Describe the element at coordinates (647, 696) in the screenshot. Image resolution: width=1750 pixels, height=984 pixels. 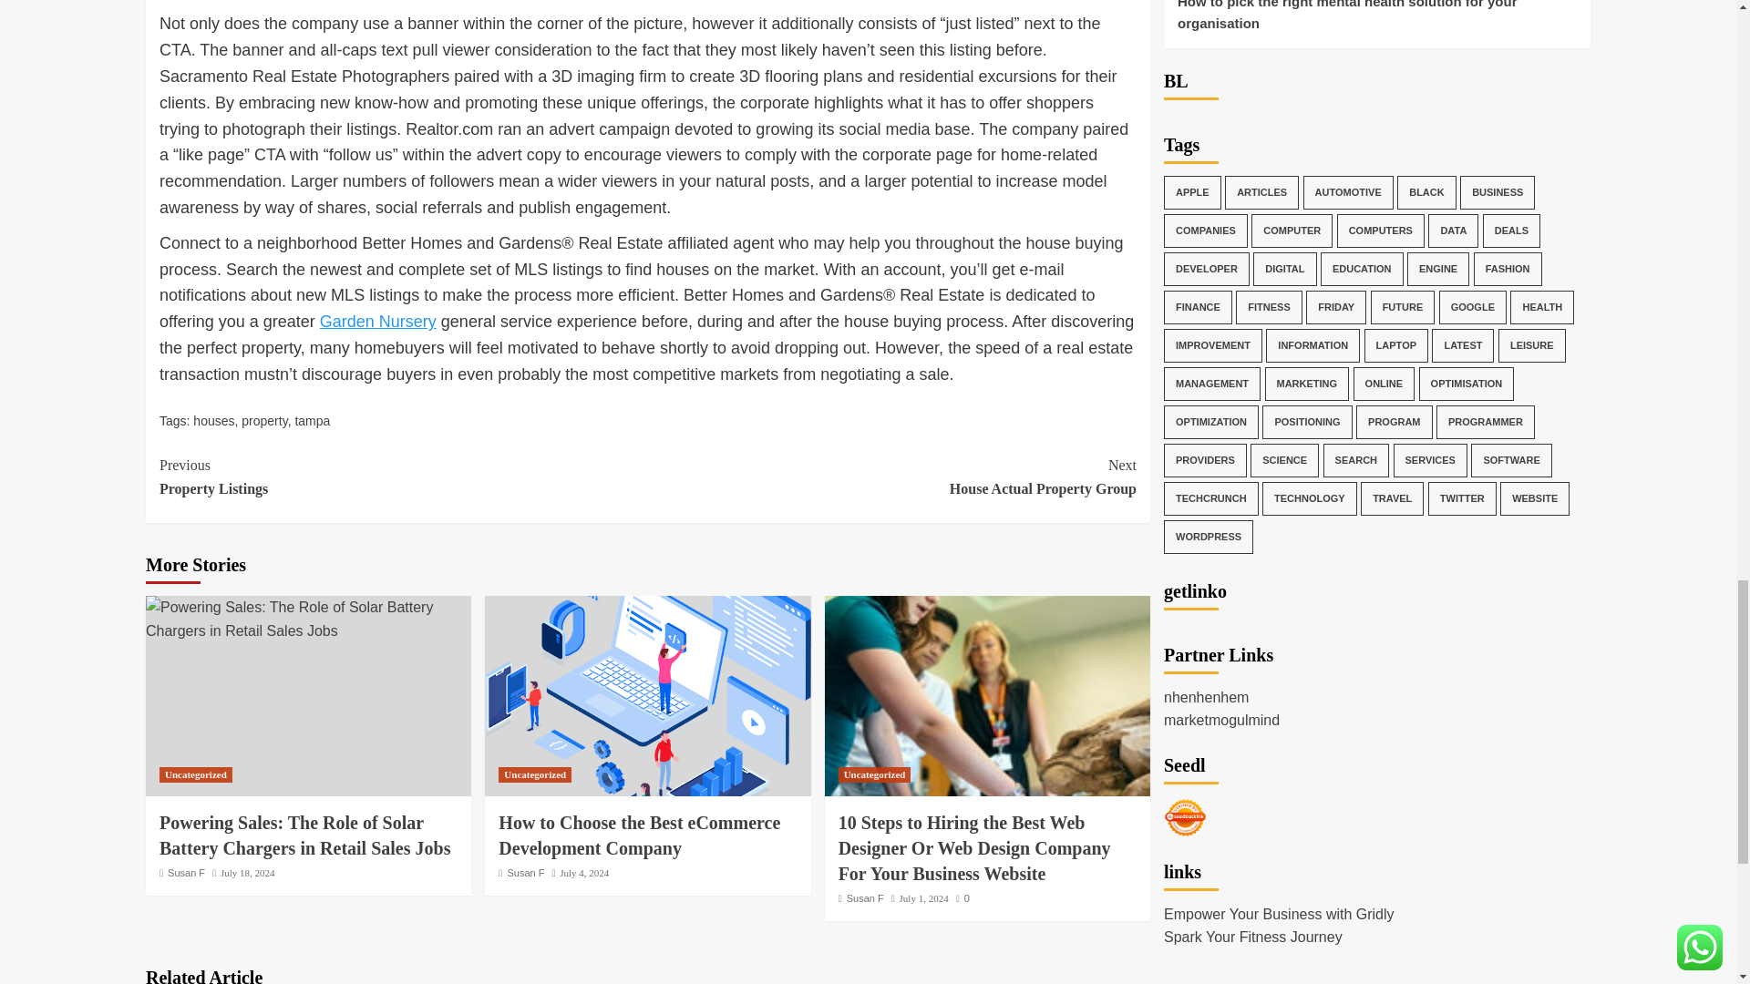
I see `tampa` at that location.